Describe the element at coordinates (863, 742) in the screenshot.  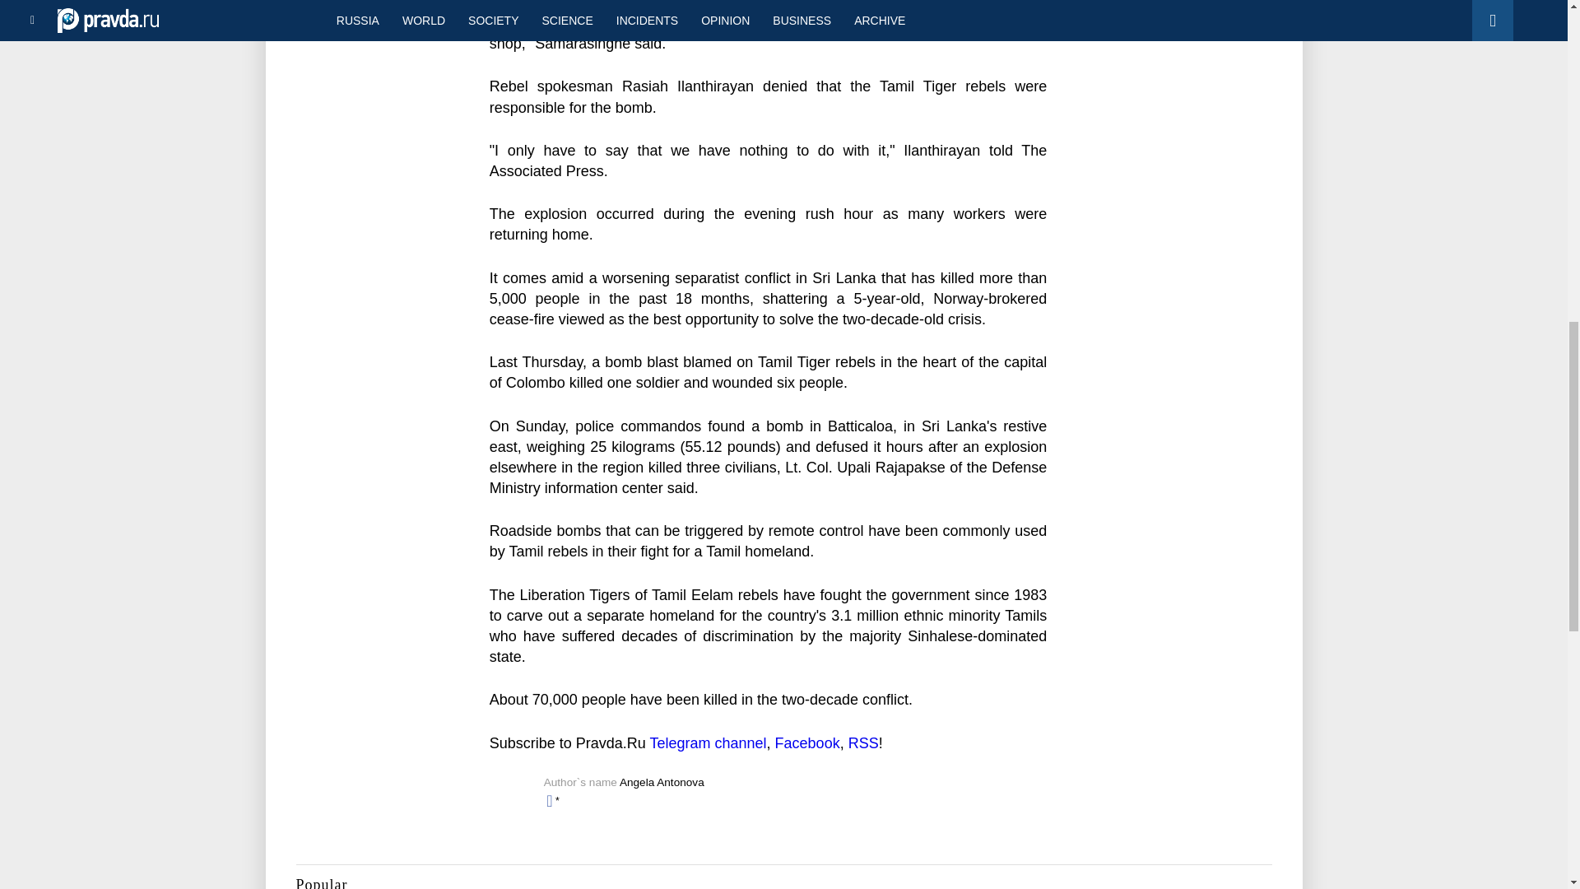
I see `RSS` at that location.